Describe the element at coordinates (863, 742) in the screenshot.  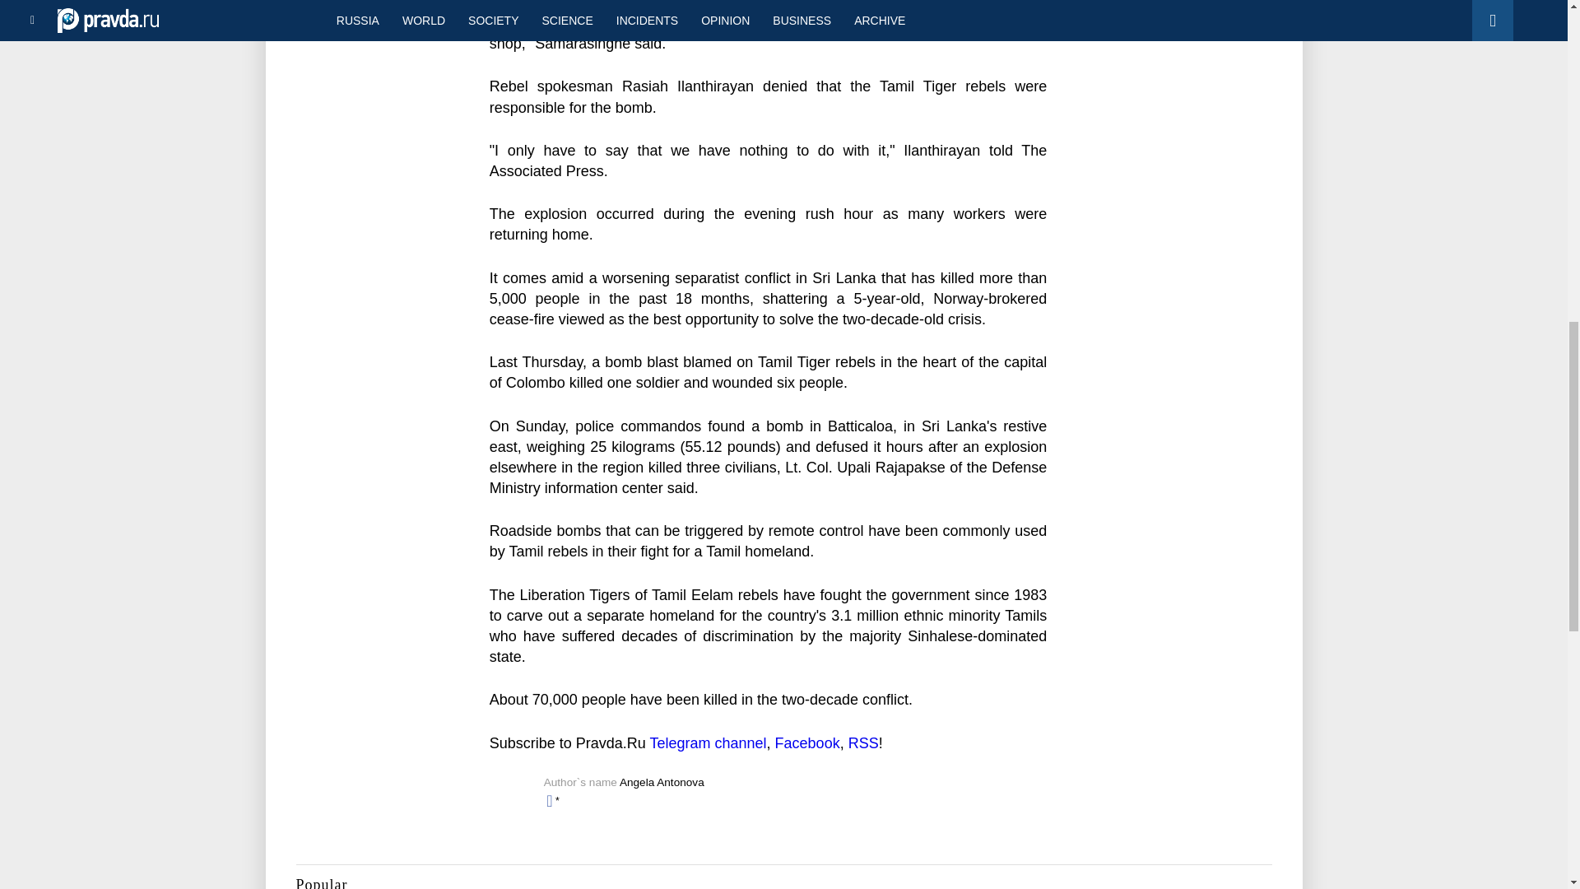
I see `RSS` at that location.